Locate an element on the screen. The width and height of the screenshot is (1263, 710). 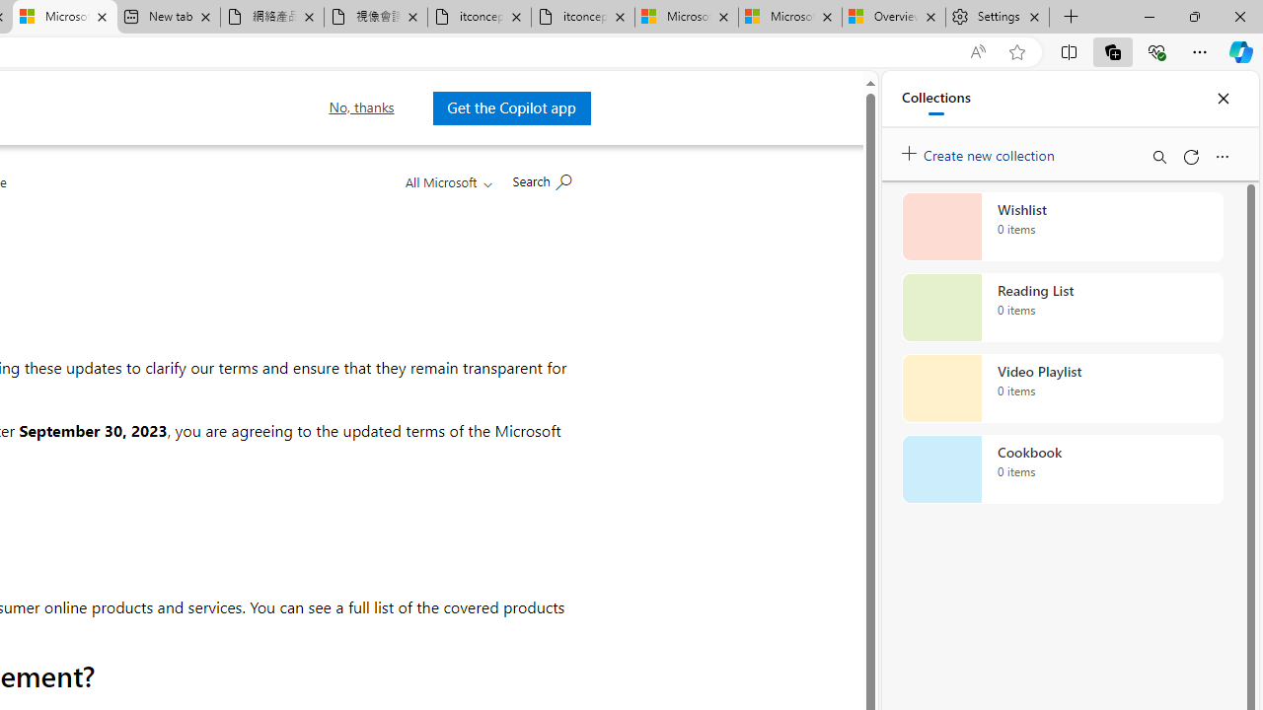
Overview is located at coordinates (893, 18).